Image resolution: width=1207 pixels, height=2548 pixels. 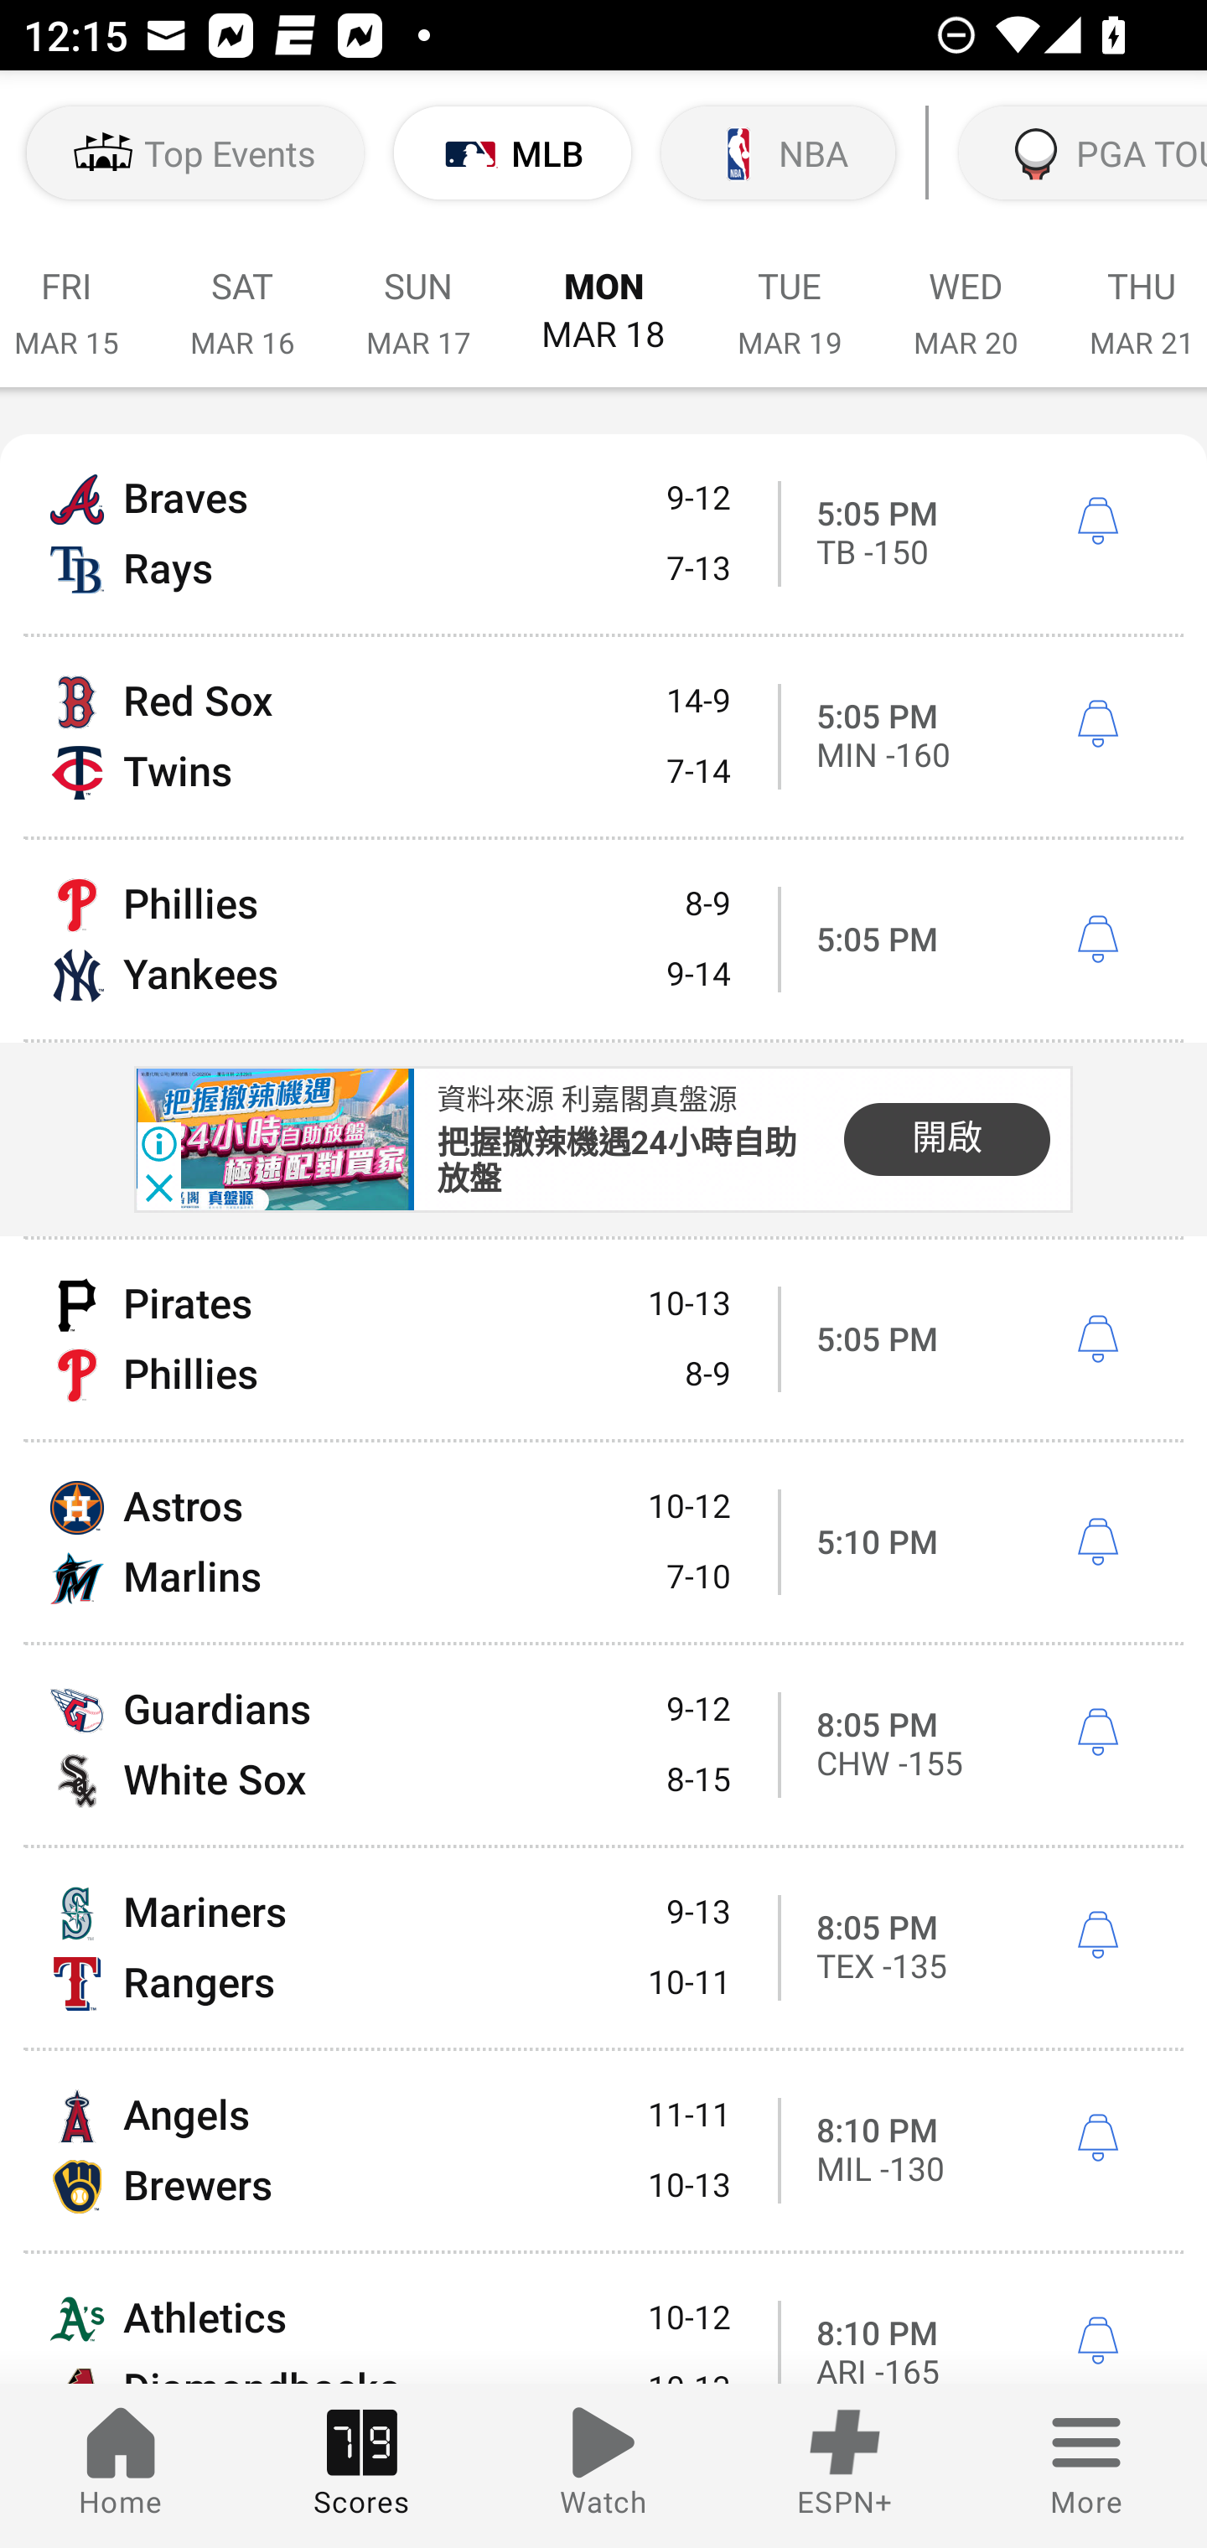 What do you see at coordinates (513, 153) in the screenshot?
I see `MLB` at bounding box center [513, 153].